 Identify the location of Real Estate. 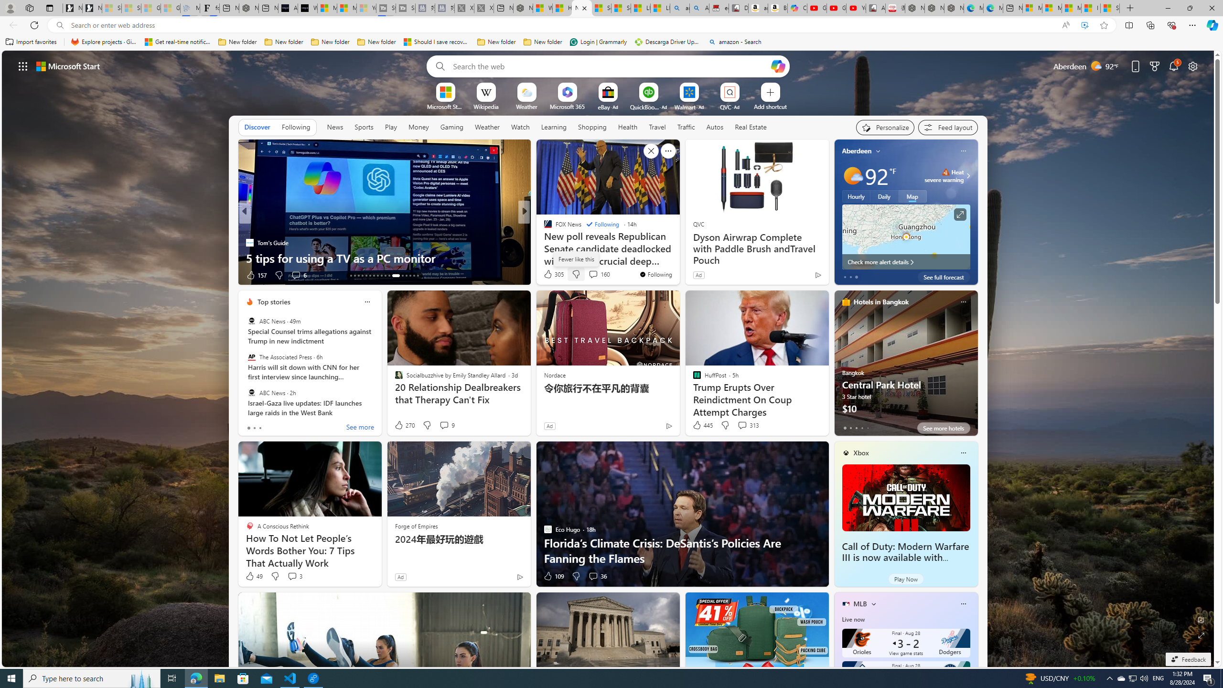
(751, 127).